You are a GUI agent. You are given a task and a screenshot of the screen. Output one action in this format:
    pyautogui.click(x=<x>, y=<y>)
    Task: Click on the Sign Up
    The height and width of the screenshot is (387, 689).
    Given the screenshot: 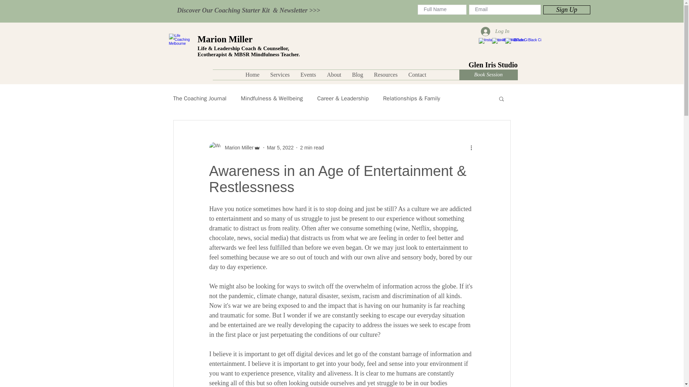 What is the action you would take?
    pyautogui.click(x=567, y=10)
    